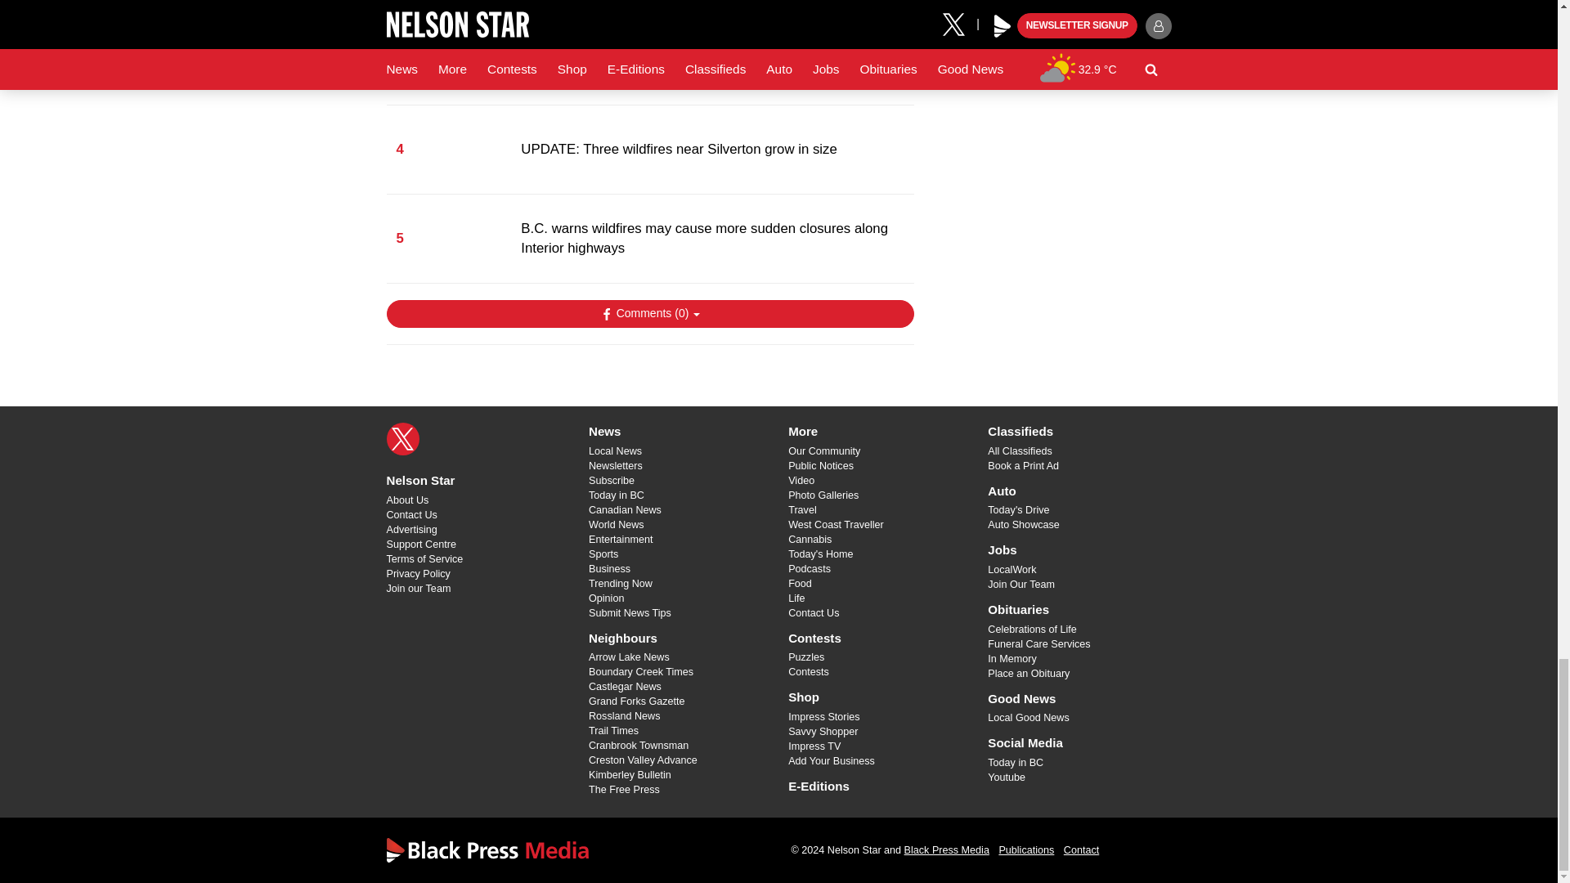 The image size is (1570, 883). What do you see at coordinates (649, 314) in the screenshot?
I see `Show Comments` at bounding box center [649, 314].